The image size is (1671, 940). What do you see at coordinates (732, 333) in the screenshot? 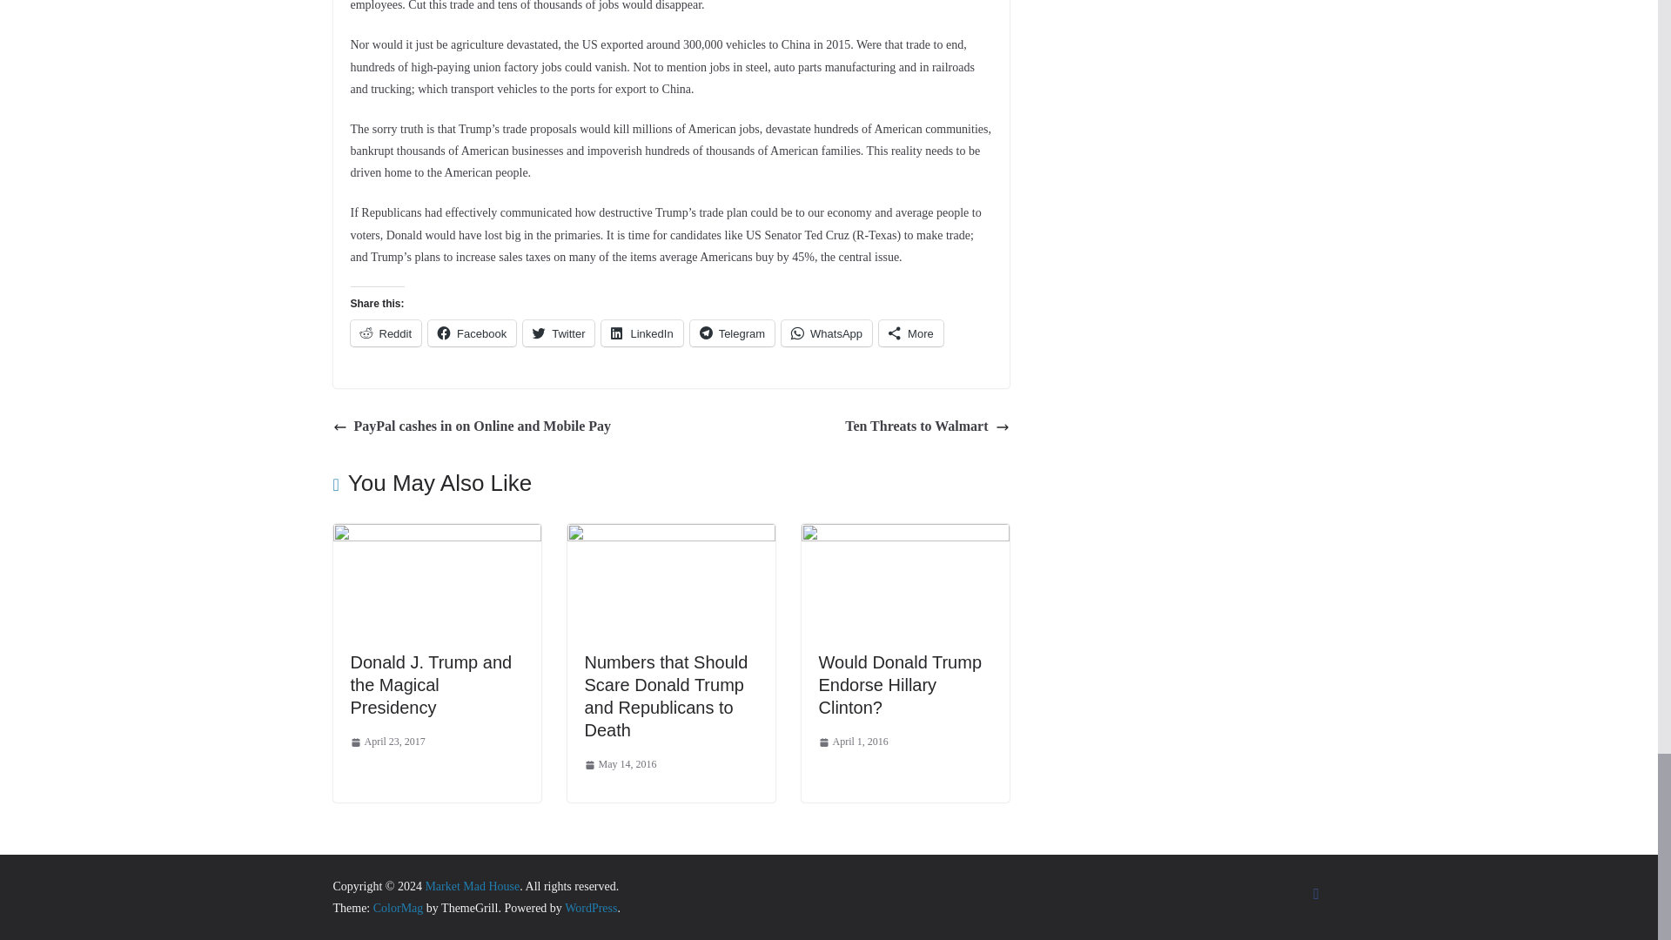
I see `Telegram` at bounding box center [732, 333].